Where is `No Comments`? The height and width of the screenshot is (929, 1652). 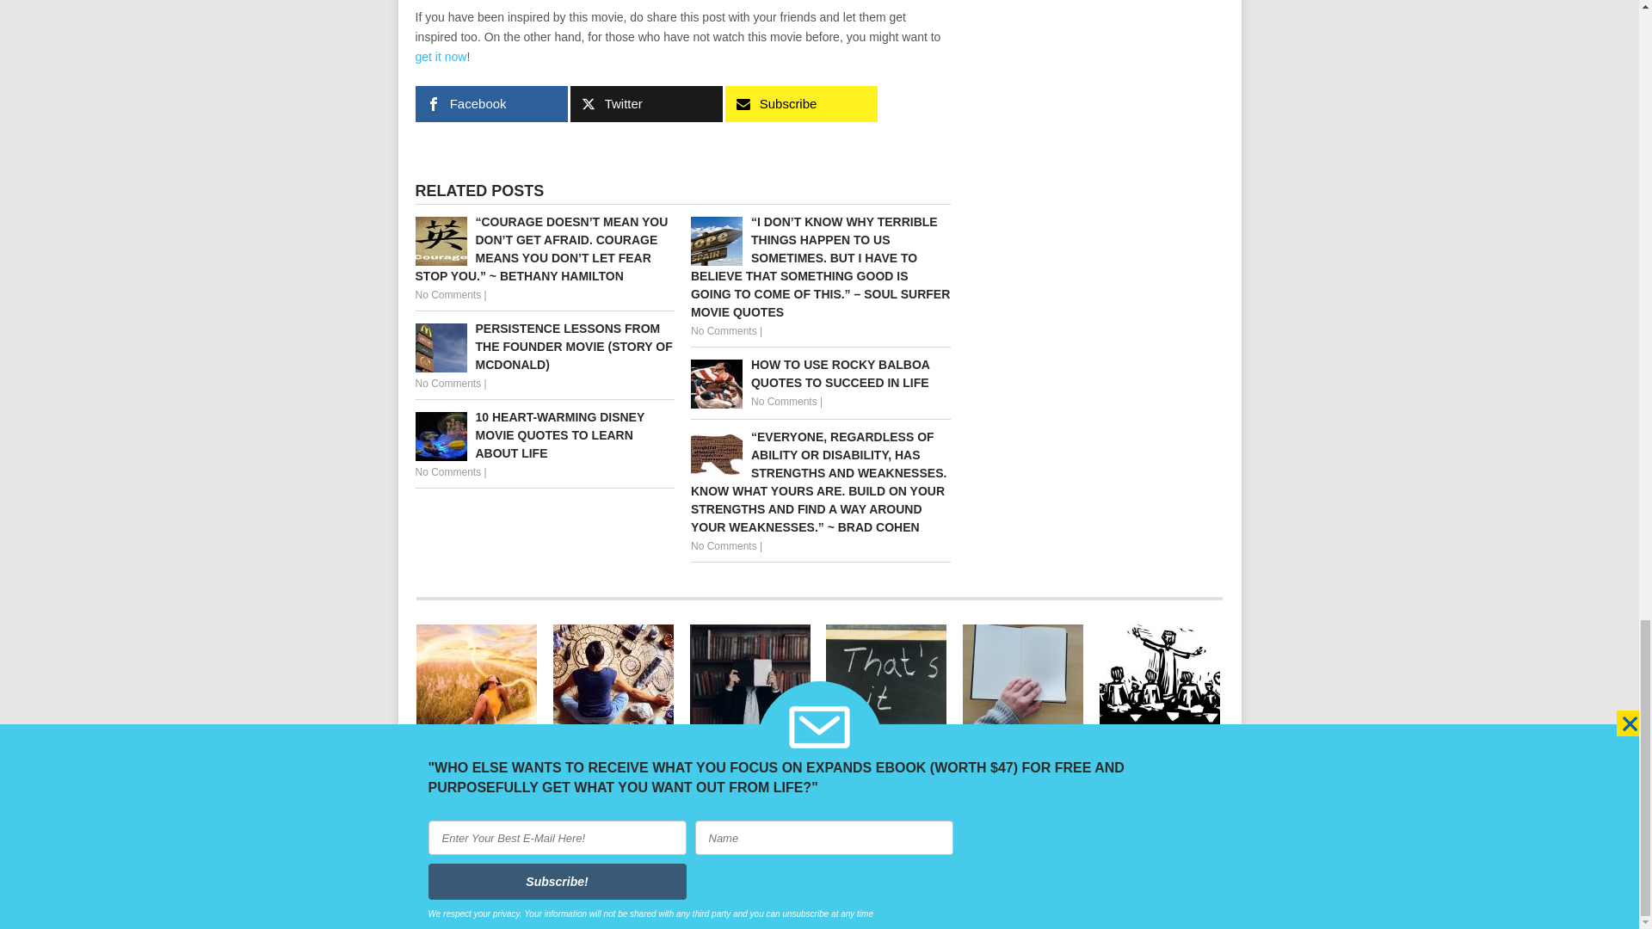
No Comments is located at coordinates (723, 331).